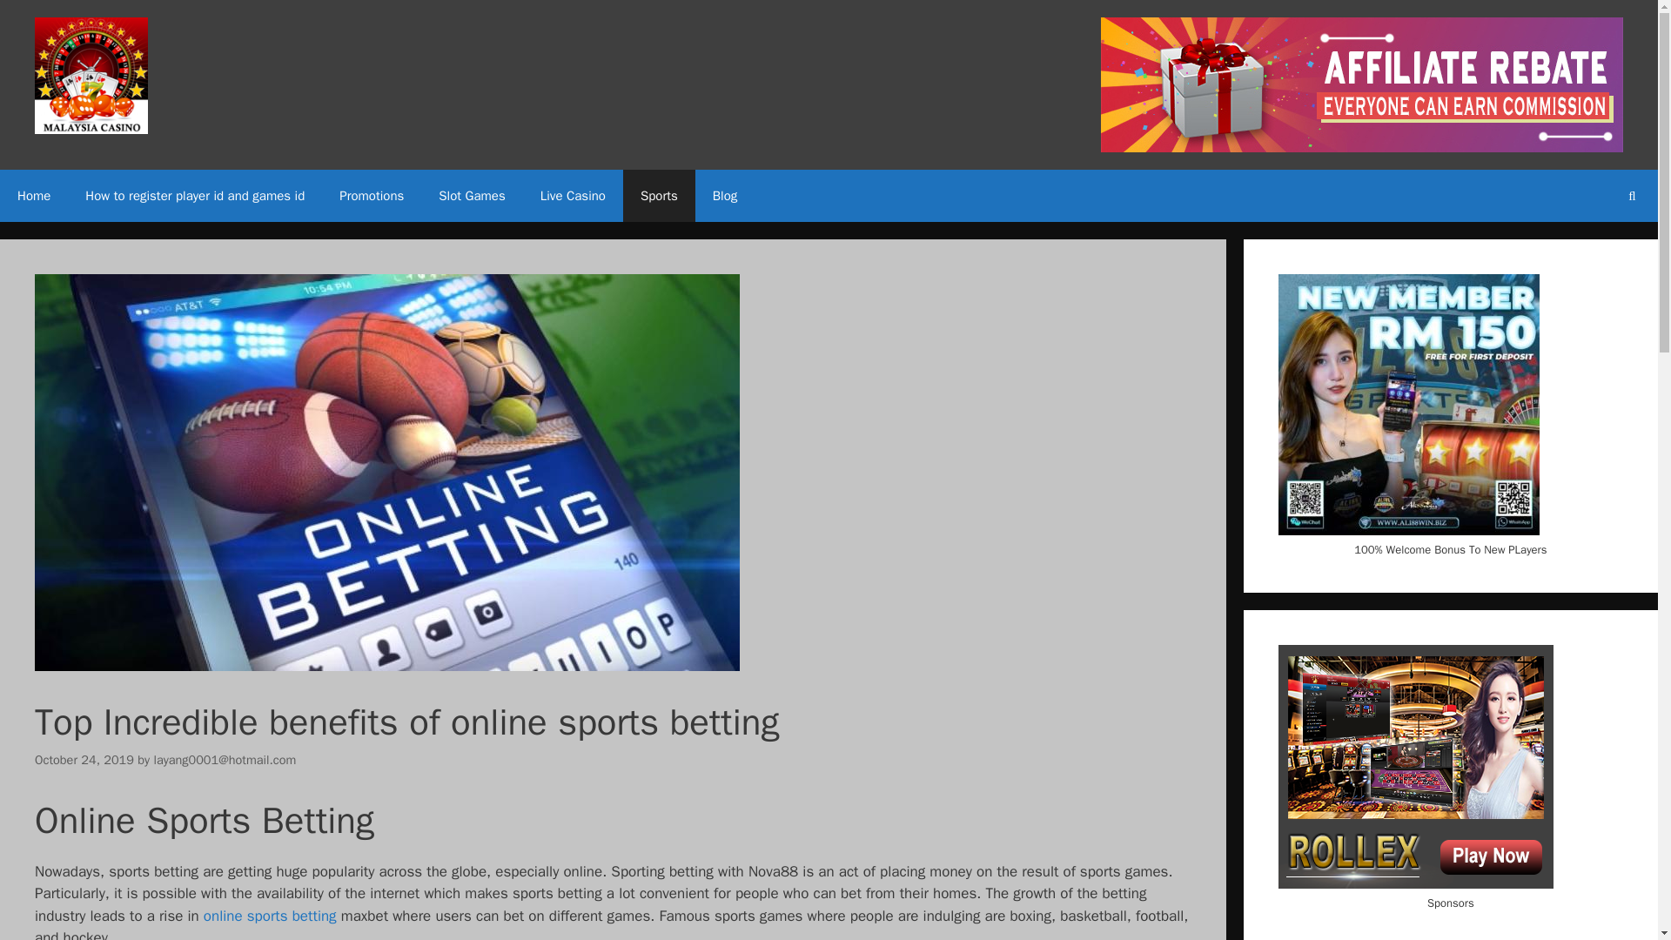 This screenshot has width=1671, height=940. Describe the element at coordinates (573, 195) in the screenshot. I see `Live Casino` at that location.